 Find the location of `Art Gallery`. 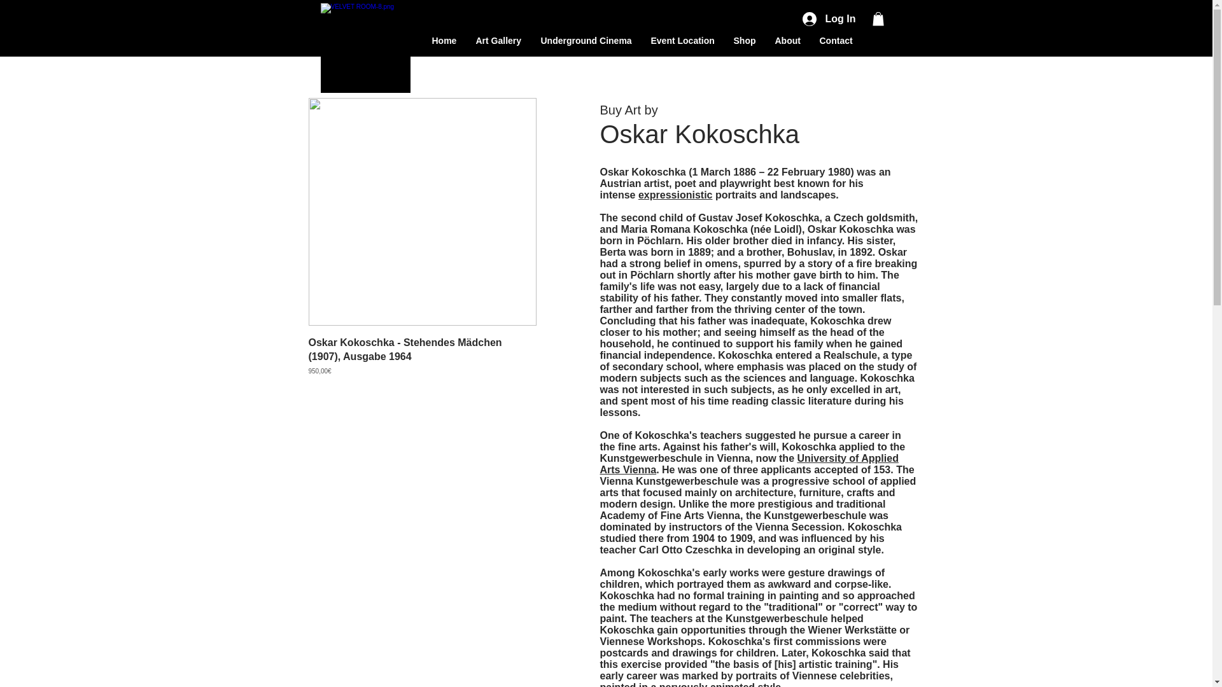

Art Gallery is located at coordinates (498, 39).